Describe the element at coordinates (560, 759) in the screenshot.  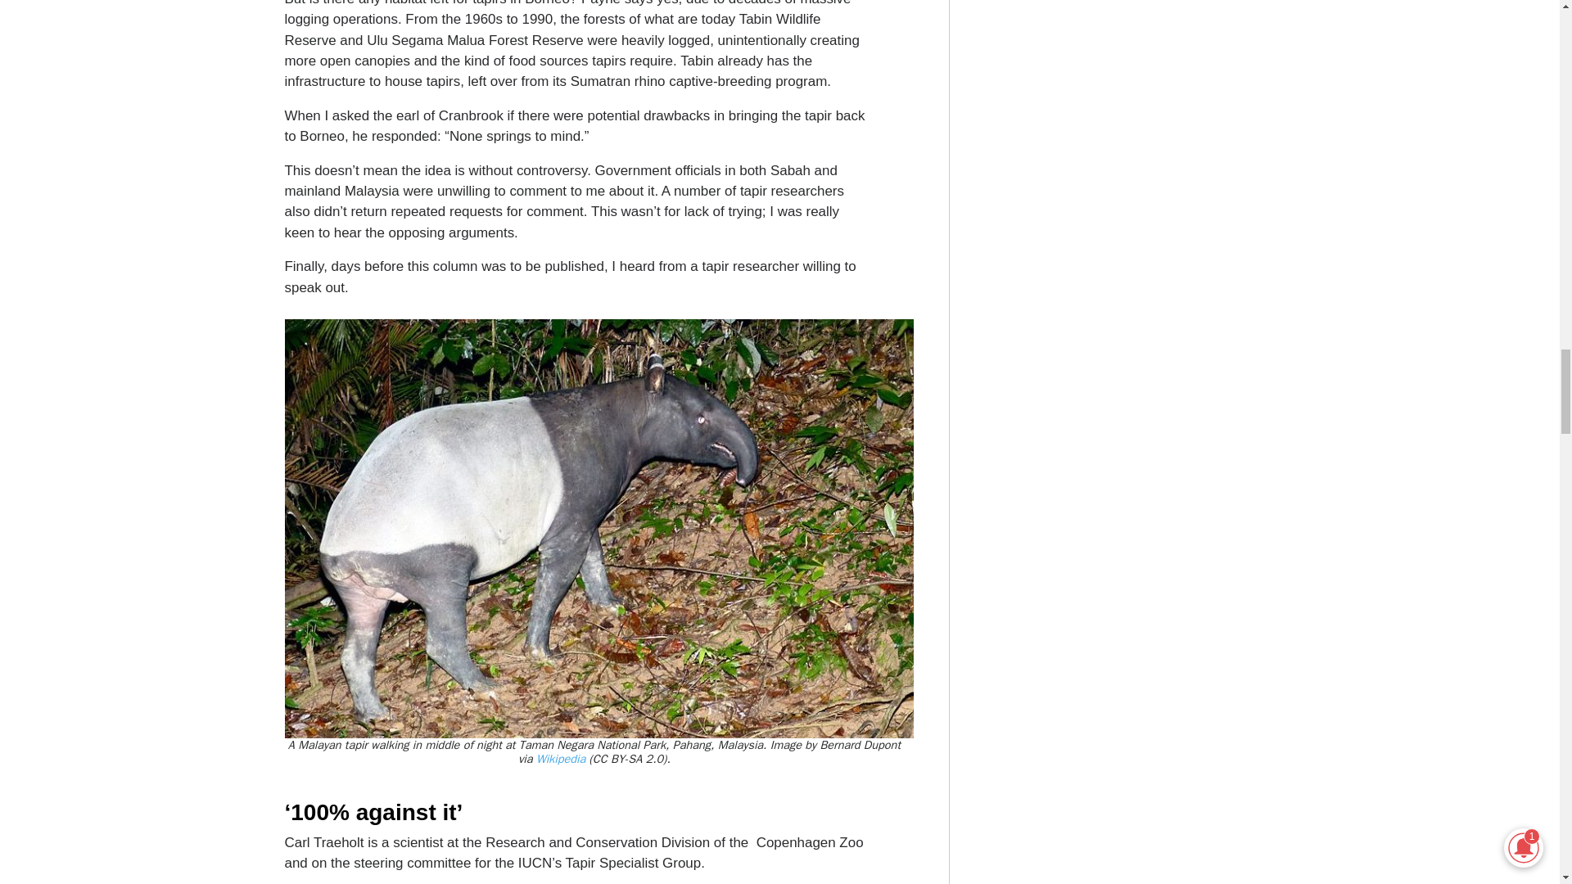
I see `Wikipedia` at that location.